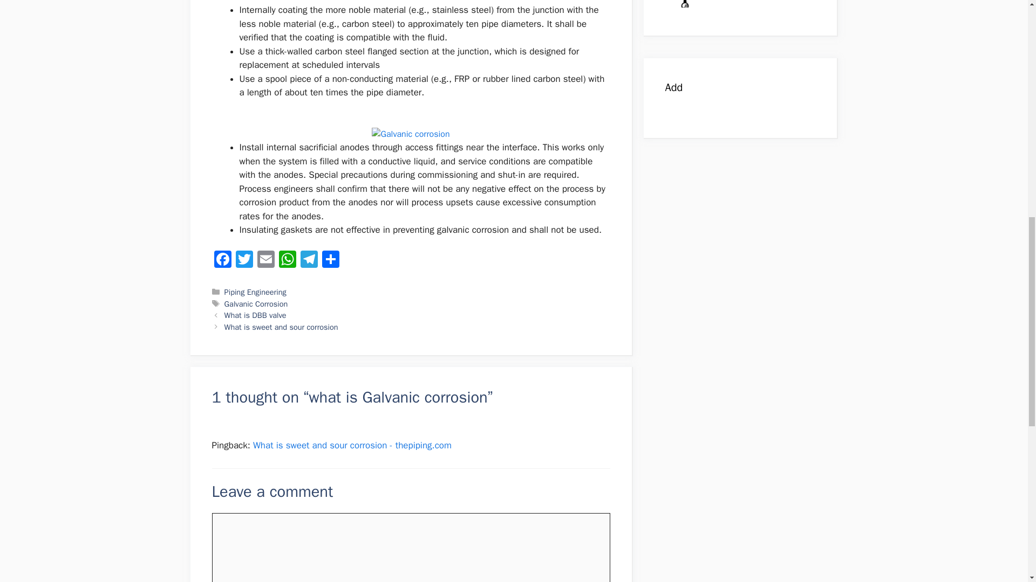 This screenshot has width=1036, height=582. Describe the element at coordinates (265, 261) in the screenshot. I see `Email` at that location.